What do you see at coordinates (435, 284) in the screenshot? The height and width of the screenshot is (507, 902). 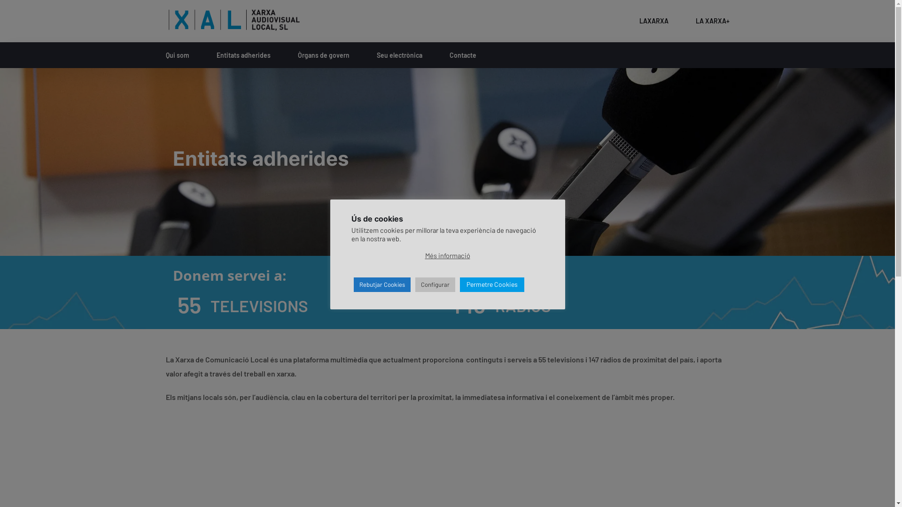 I see `Configurar` at bounding box center [435, 284].